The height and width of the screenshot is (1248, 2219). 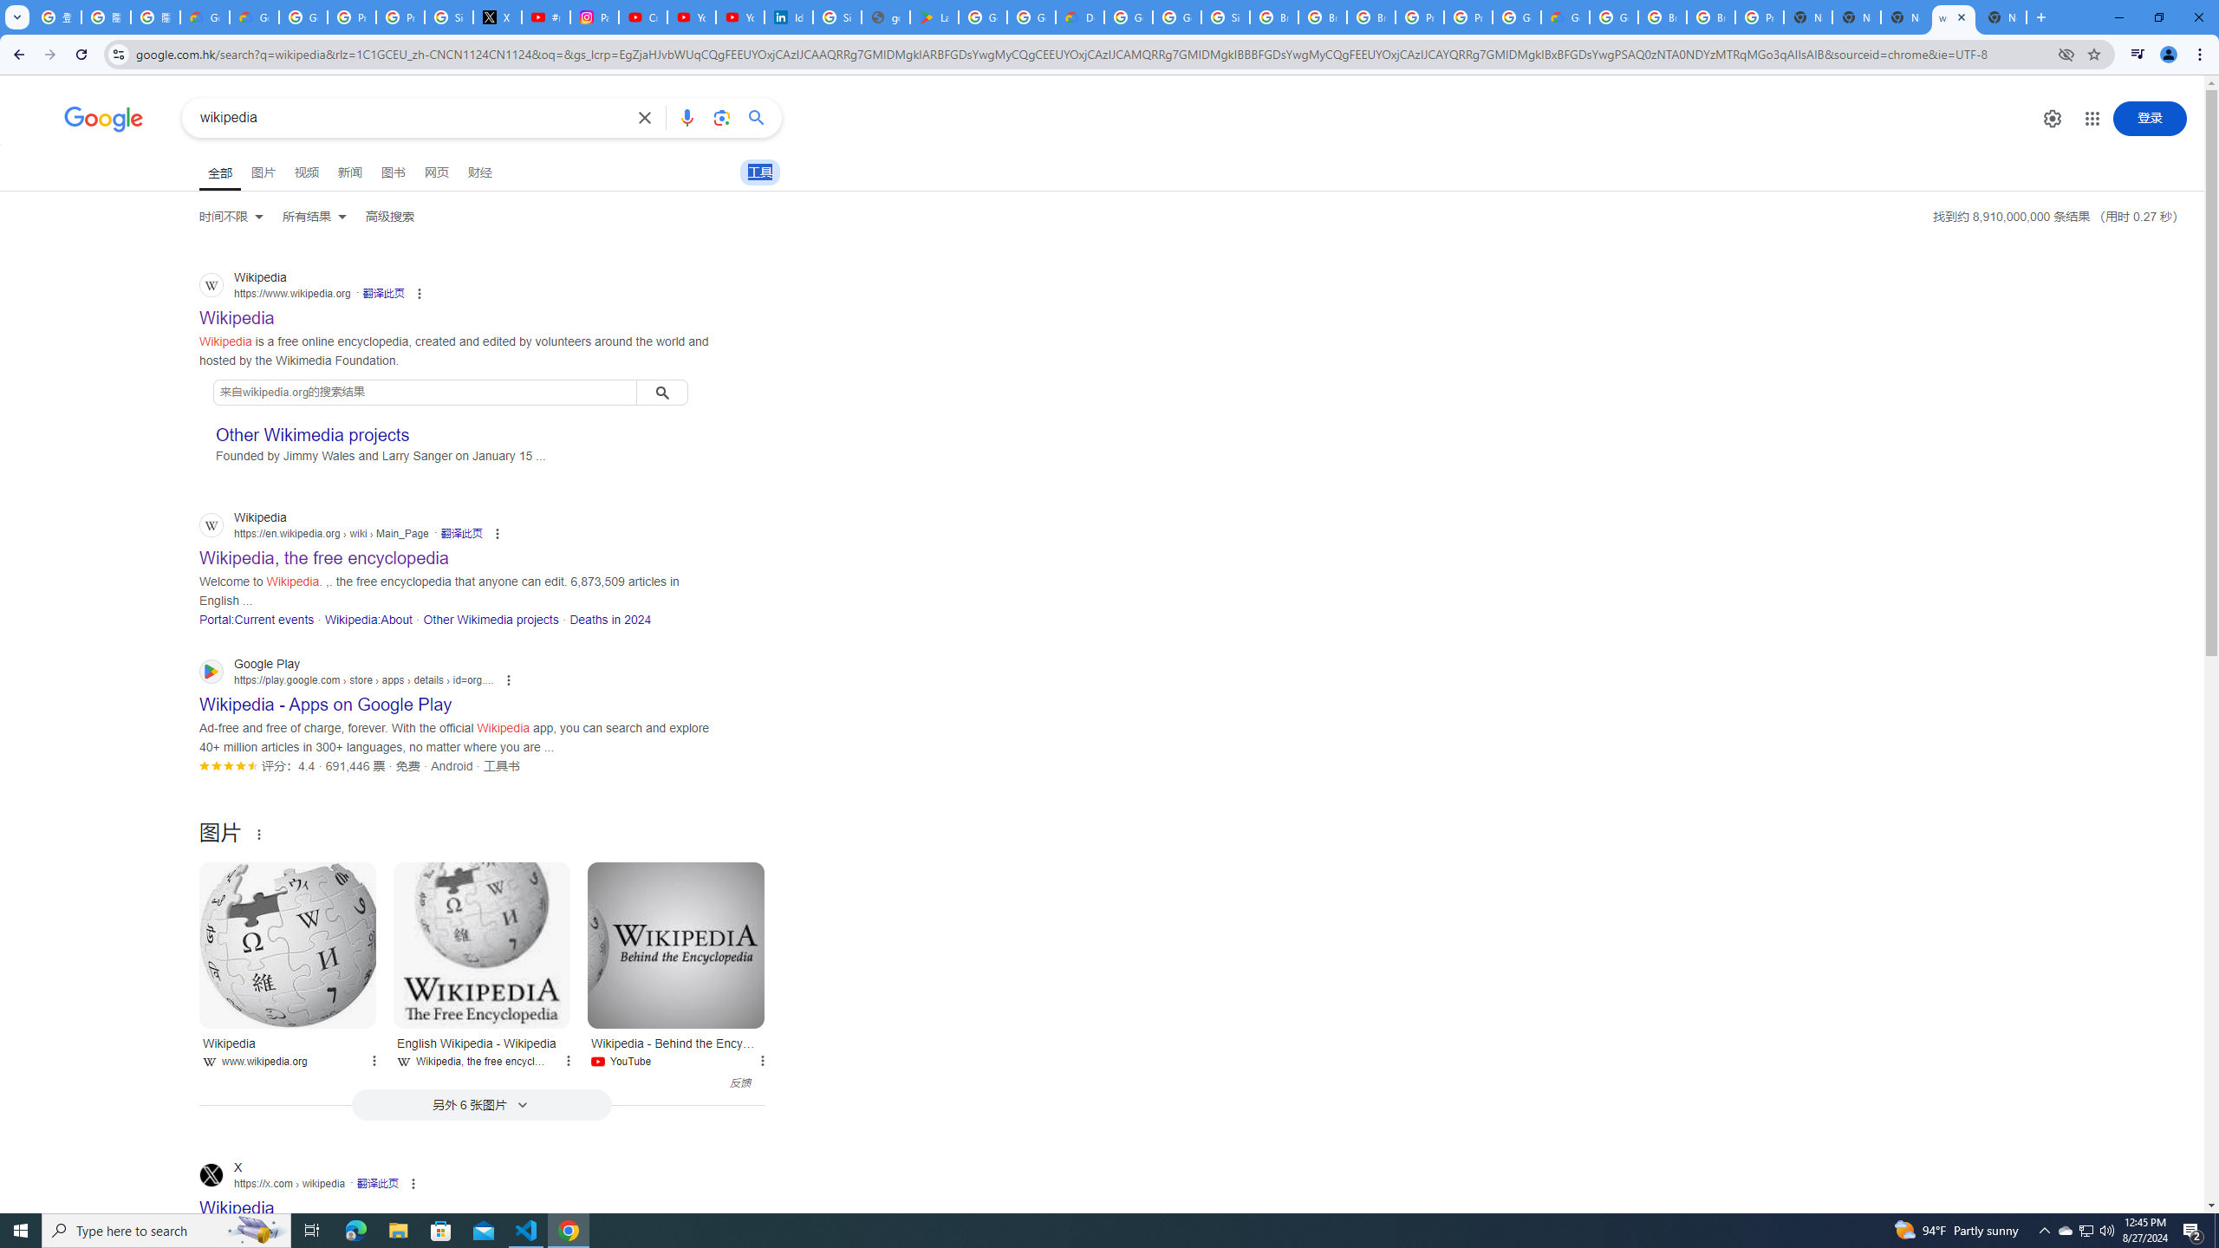 What do you see at coordinates (610, 619) in the screenshot?
I see `Deaths in 2024` at bounding box center [610, 619].